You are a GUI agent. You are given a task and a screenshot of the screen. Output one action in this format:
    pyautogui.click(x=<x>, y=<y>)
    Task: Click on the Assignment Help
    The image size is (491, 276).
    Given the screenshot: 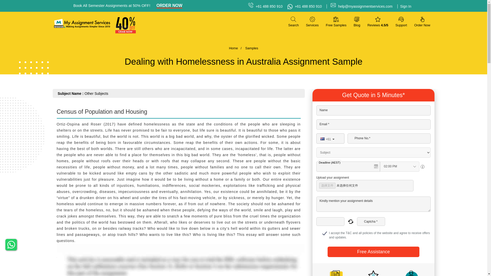 What is the action you would take?
    pyautogui.click(x=82, y=24)
    